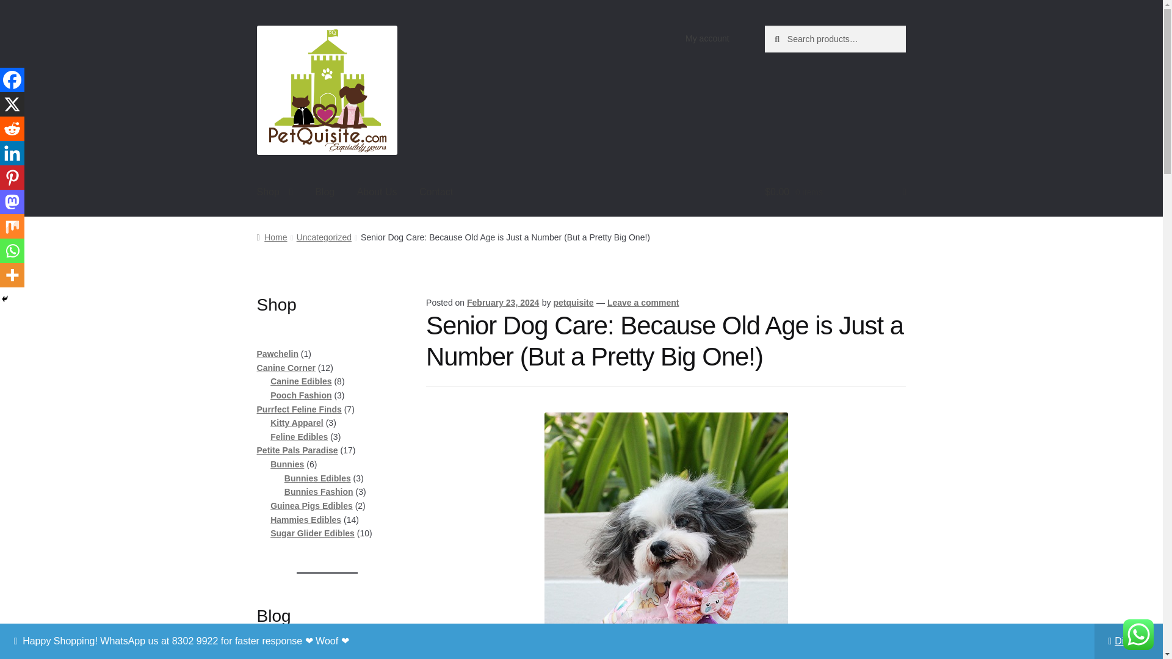 The width and height of the screenshot is (1172, 659). Describe the element at coordinates (12, 202) in the screenshot. I see `Mastodon` at that location.